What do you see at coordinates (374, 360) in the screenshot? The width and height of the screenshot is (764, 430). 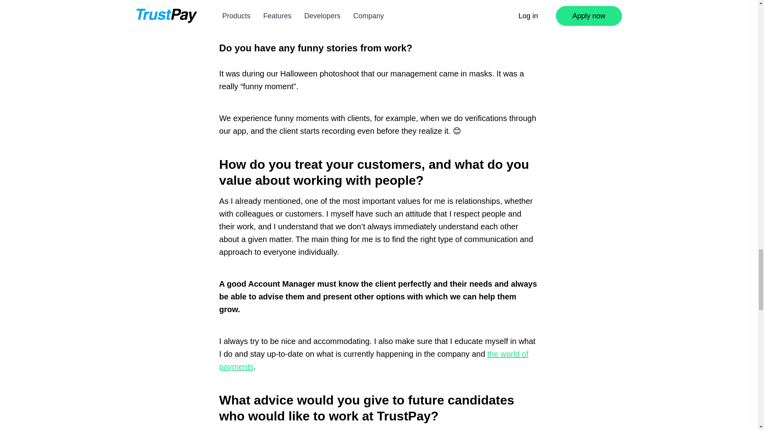 I see `the world of payments` at bounding box center [374, 360].